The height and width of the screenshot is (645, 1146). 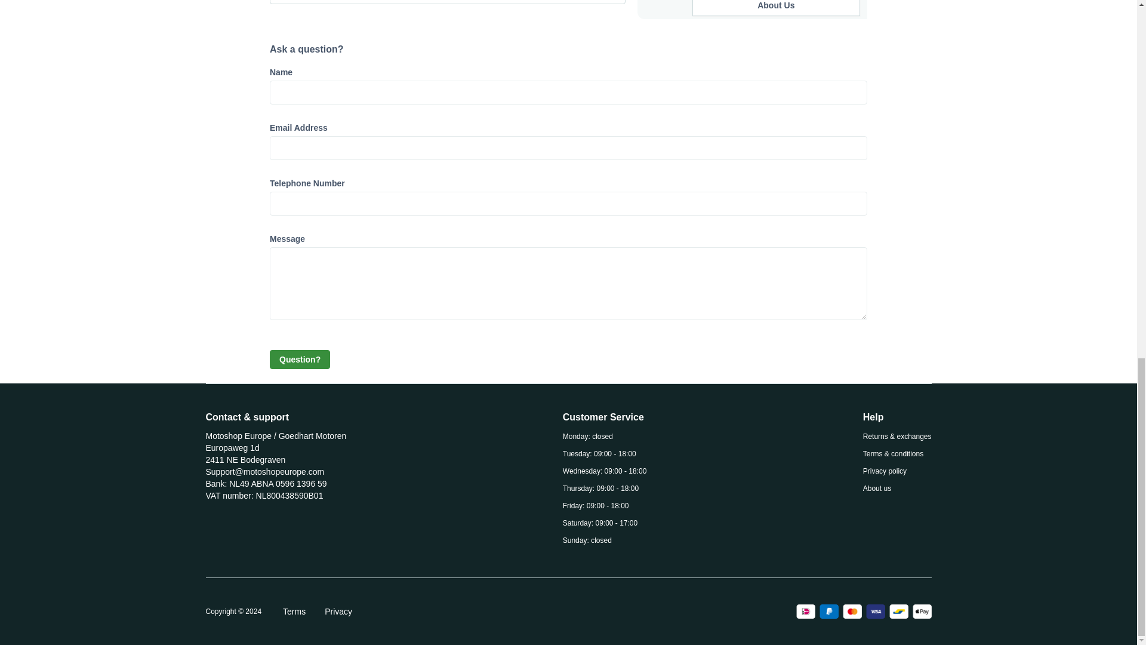 I want to click on Question?, so click(x=300, y=360).